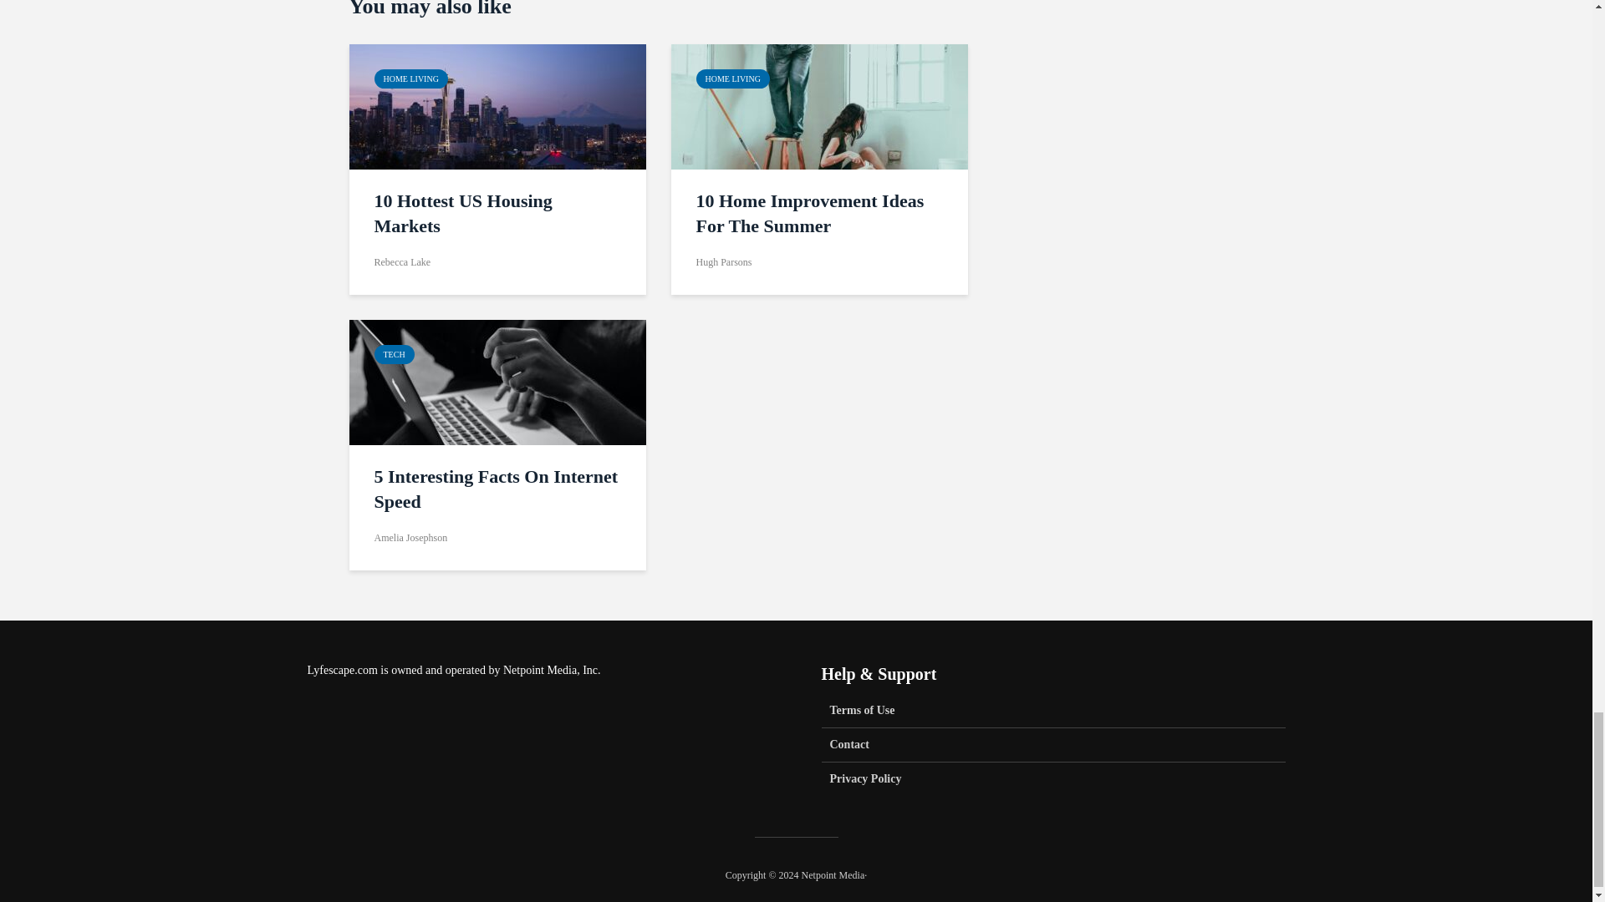  Describe the element at coordinates (410, 79) in the screenshot. I see `HOME LIVING` at that location.